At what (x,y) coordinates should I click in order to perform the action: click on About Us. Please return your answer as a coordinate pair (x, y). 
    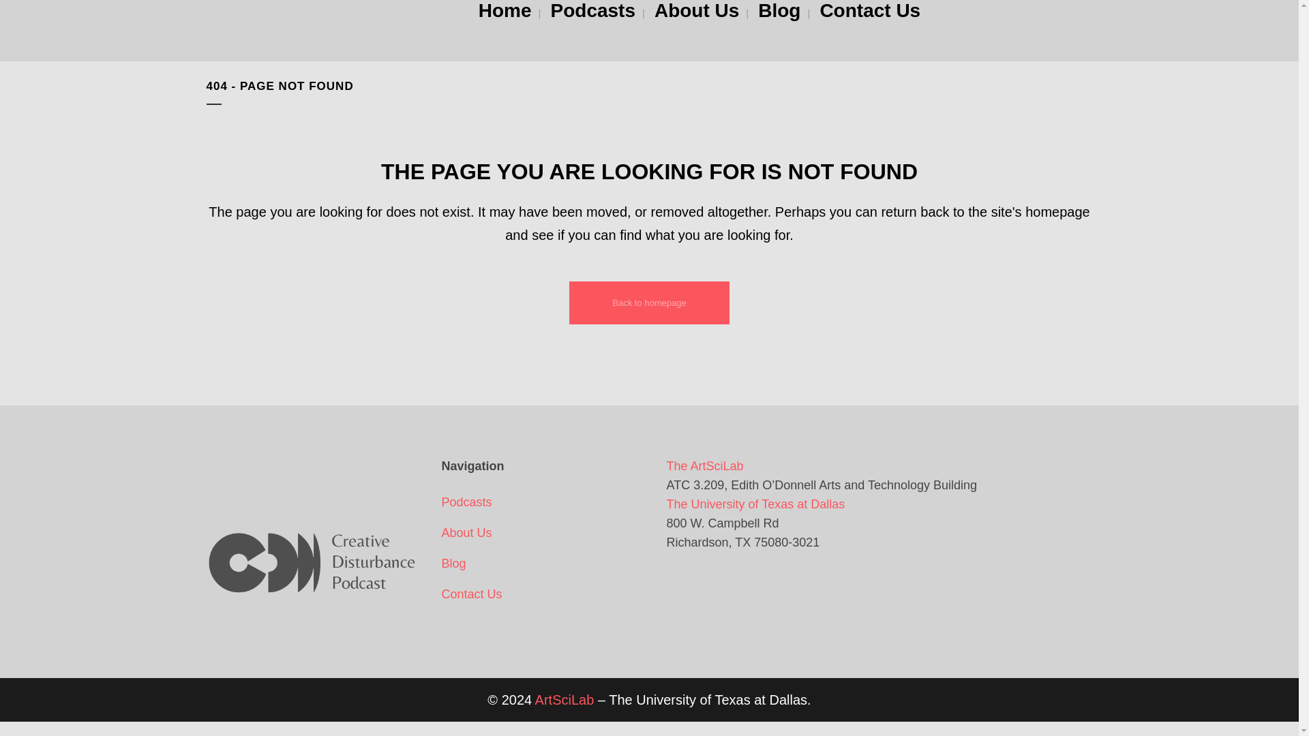
    Looking at the image, I should click on (697, 11).